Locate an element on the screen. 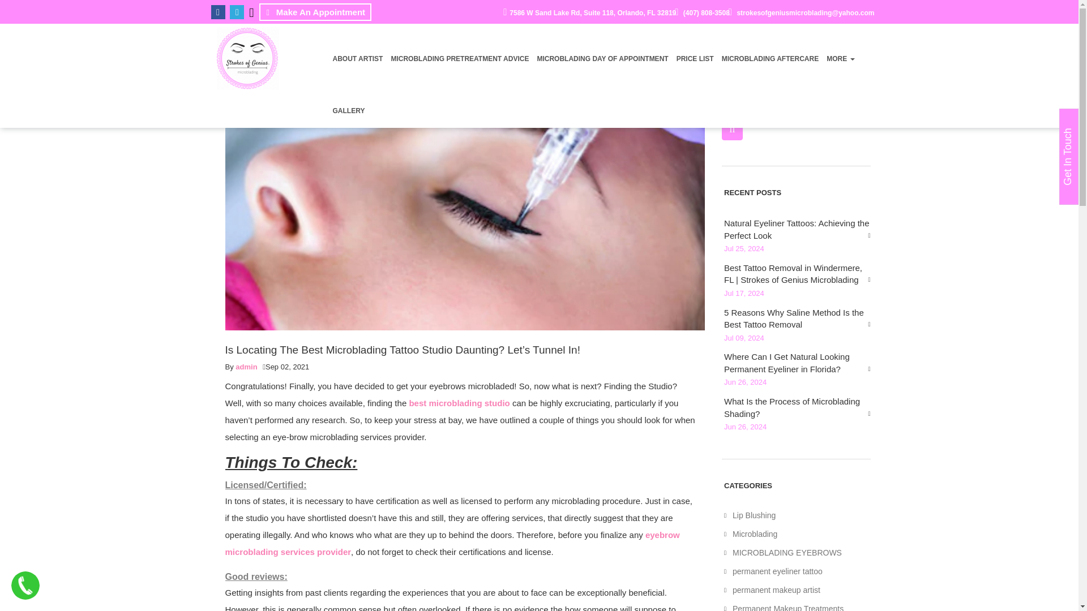 This screenshot has height=611, width=1087. Microblading is located at coordinates (797, 535).